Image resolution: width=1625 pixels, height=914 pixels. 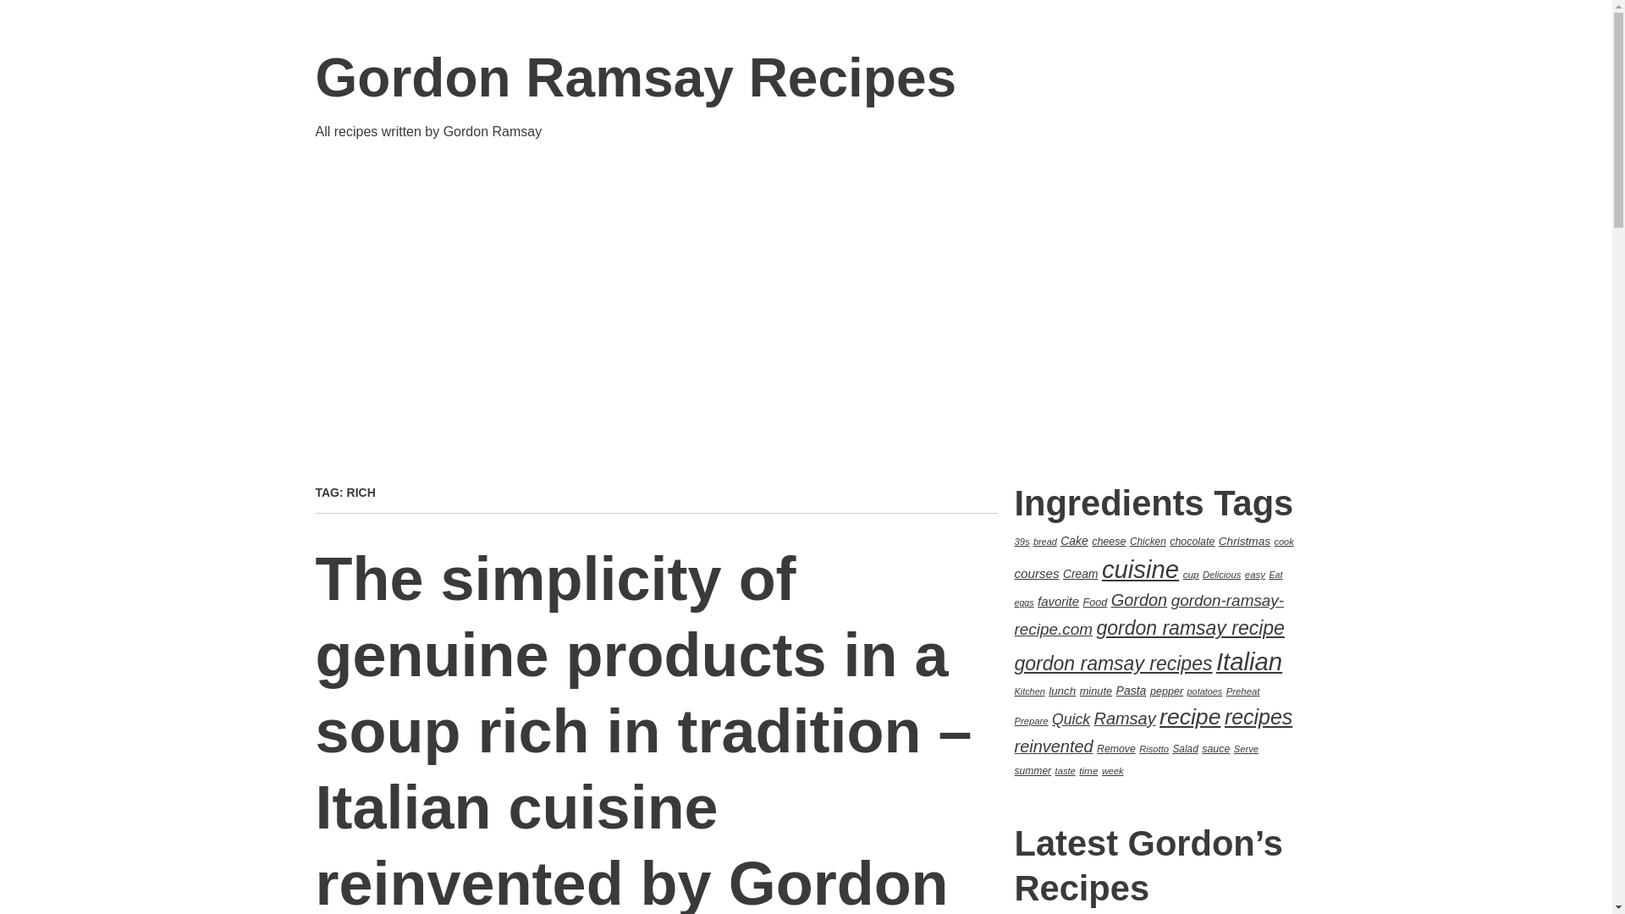 What do you see at coordinates (1029, 691) in the screenshot?
I see `Kitchen` at bounding box center [1029, 691].